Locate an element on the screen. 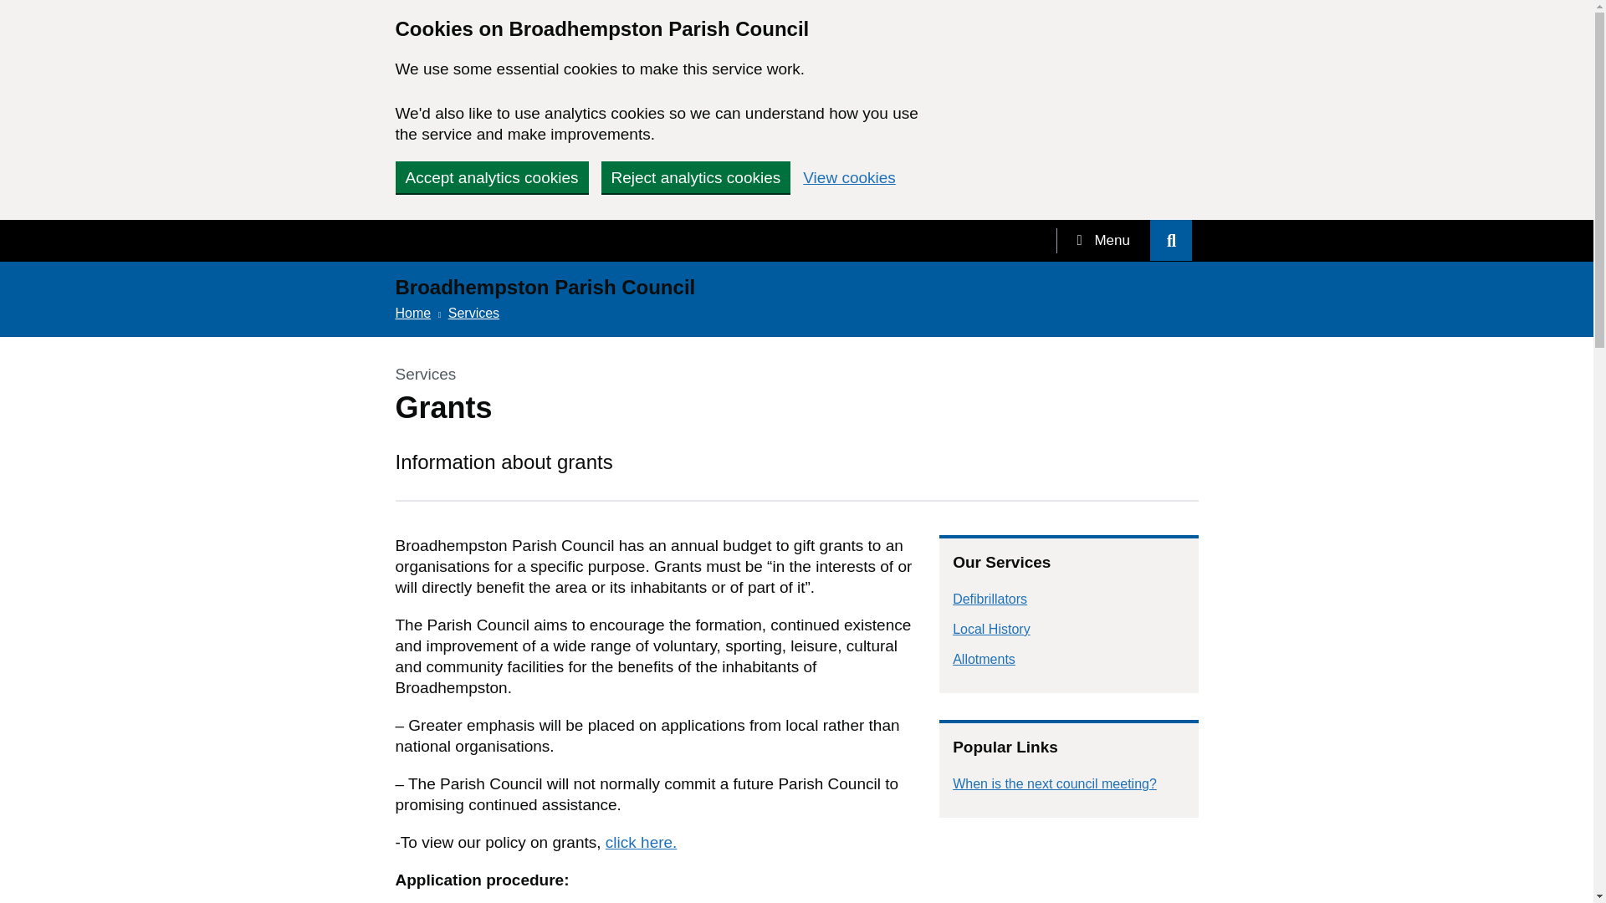 This screenshot has height=903, width=1606. Broadhempston Parish Council is located at coordinates (545, 289).